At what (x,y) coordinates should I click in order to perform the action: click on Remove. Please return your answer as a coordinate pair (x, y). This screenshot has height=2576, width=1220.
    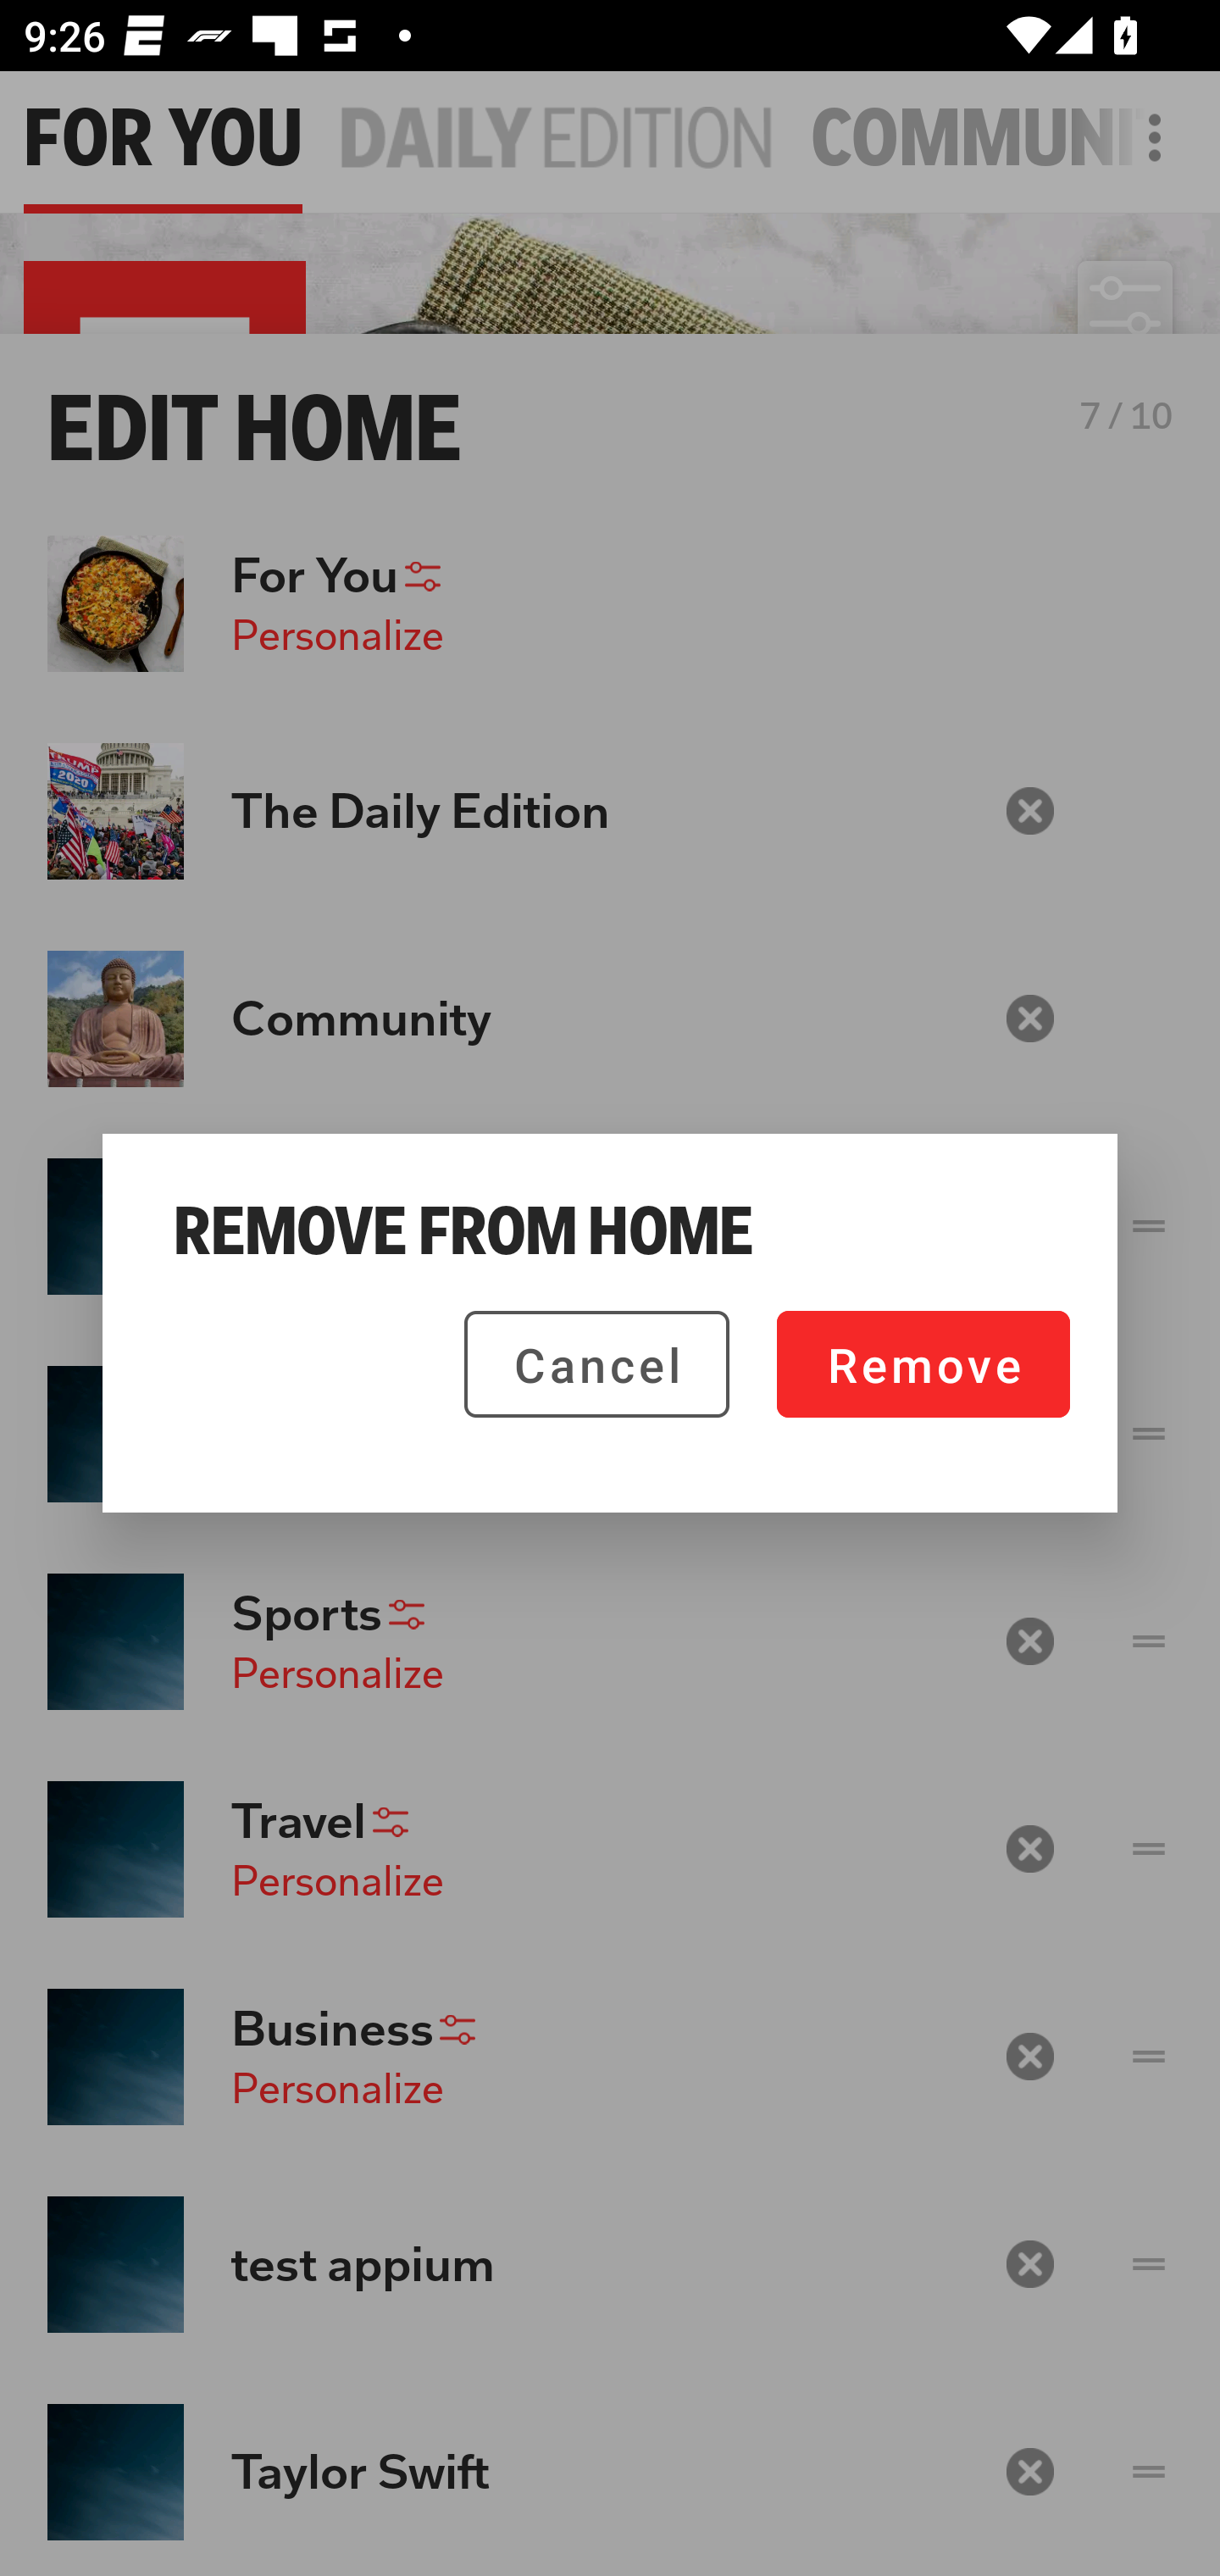
    Looking at the image, I should click on (923, 1364).